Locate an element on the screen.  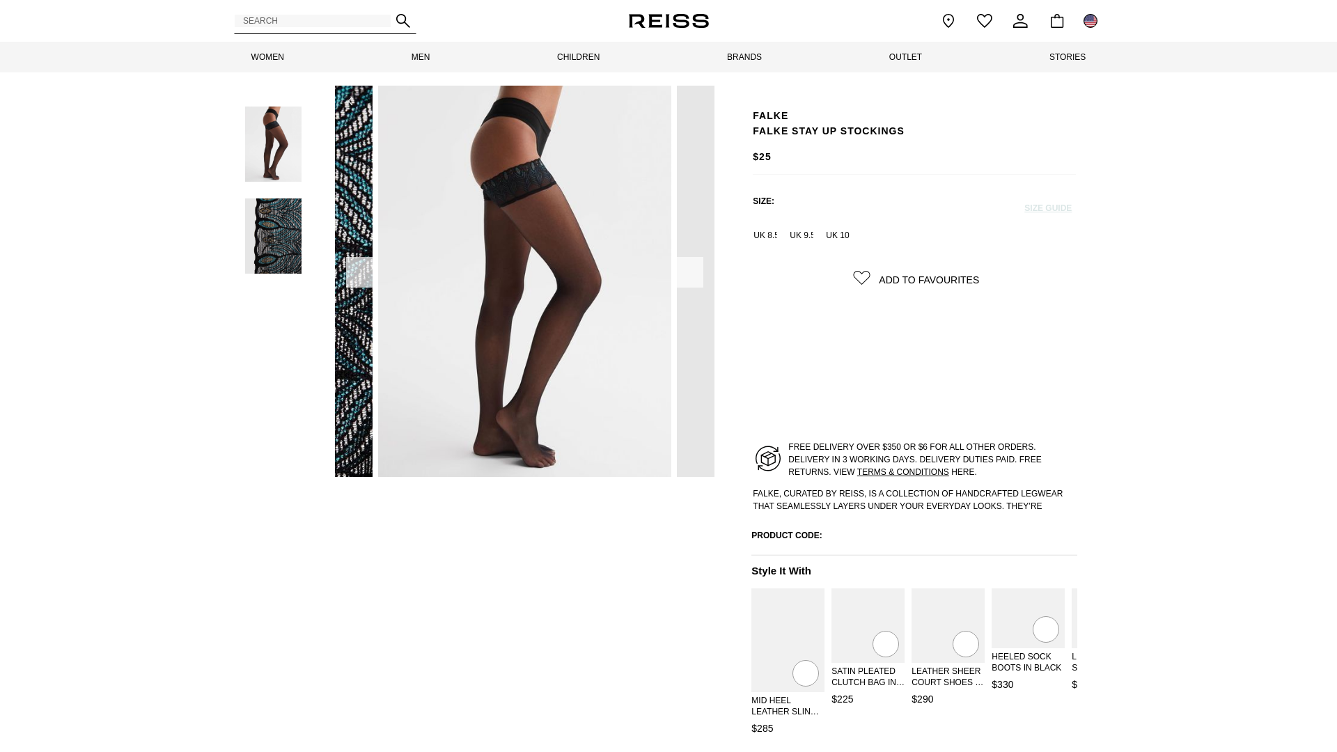
UK 9.5-10 is located at coordinates (801, 235).